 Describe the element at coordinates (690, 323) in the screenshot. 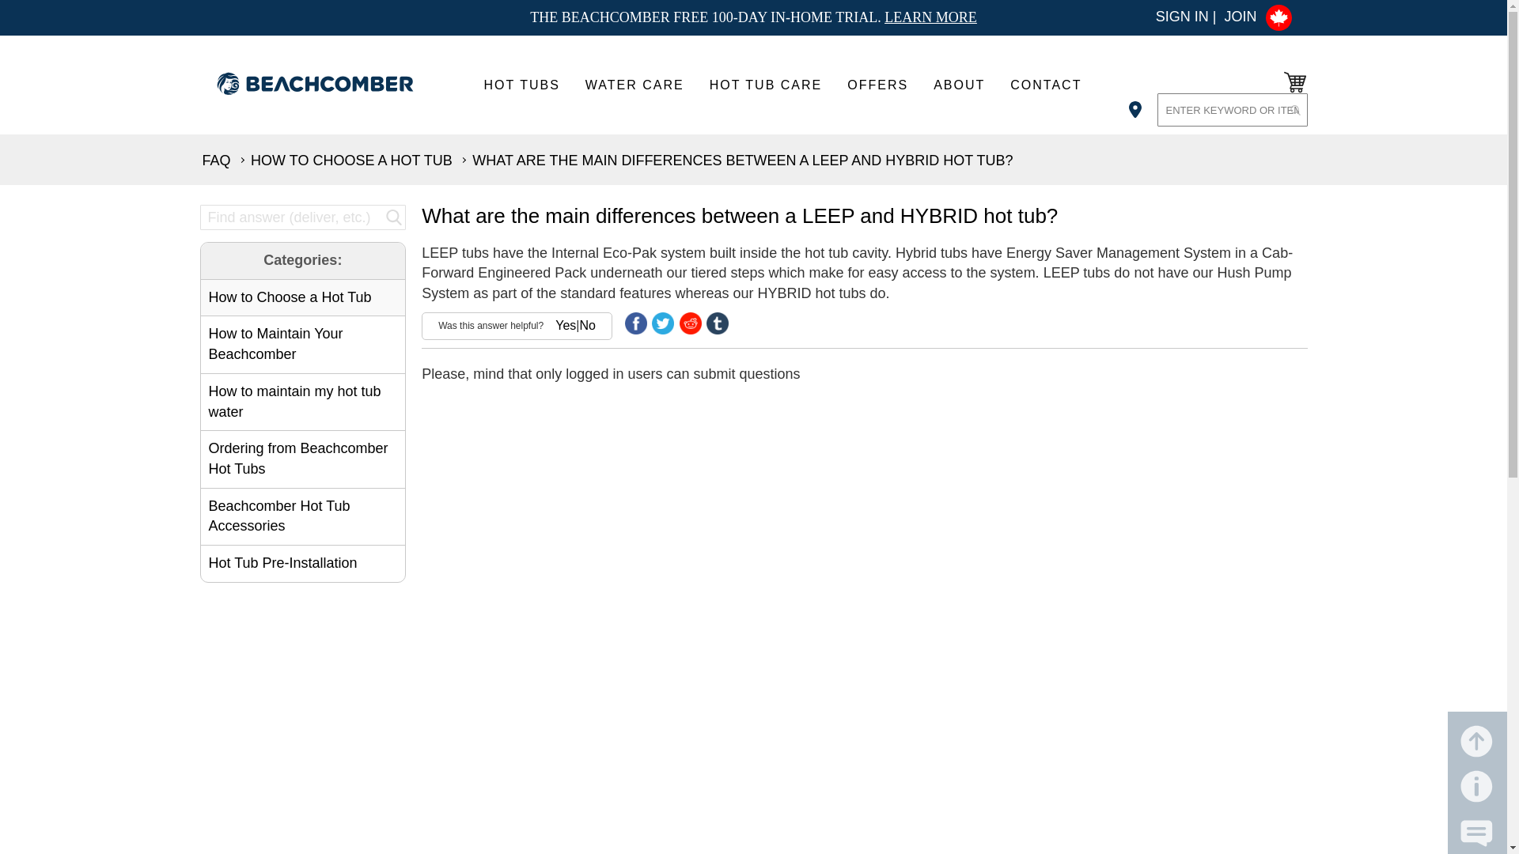

I see `Reddit` at that location.